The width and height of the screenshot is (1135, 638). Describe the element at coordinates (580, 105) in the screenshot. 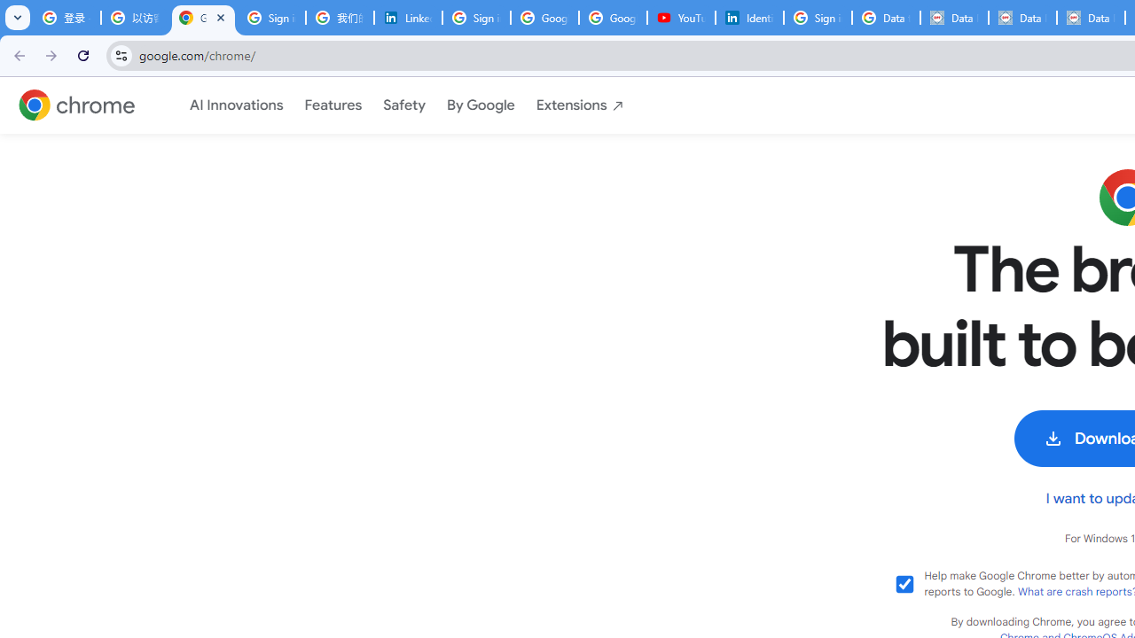

I see `extensions` at that location.